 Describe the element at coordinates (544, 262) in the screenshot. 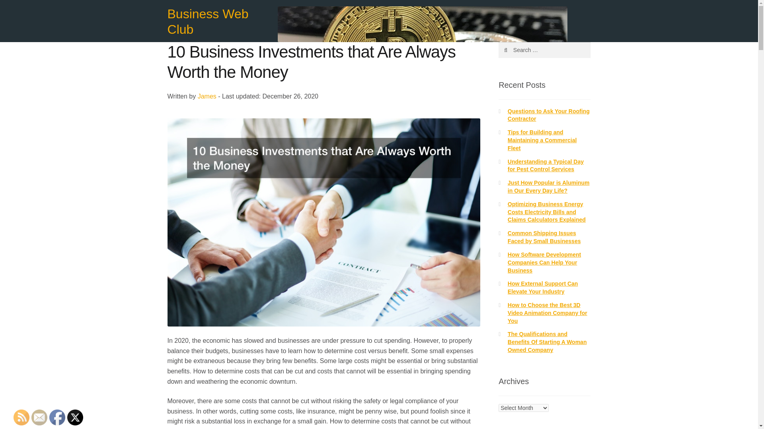

I see `How Software Development Companies Can Help Your Business` at that location.